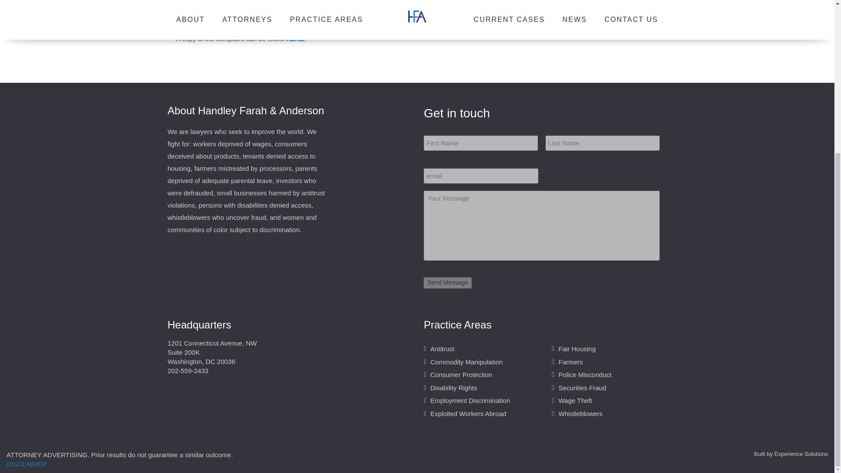  Describe the element at coordinates (468, 413) in the screenshot. I see `Exploited Workers Abroad` at that location.